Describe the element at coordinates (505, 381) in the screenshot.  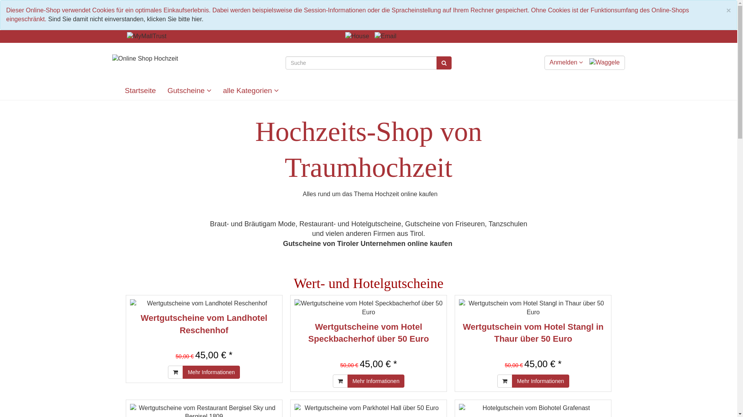
I see `In den Warenkorb` at that location.